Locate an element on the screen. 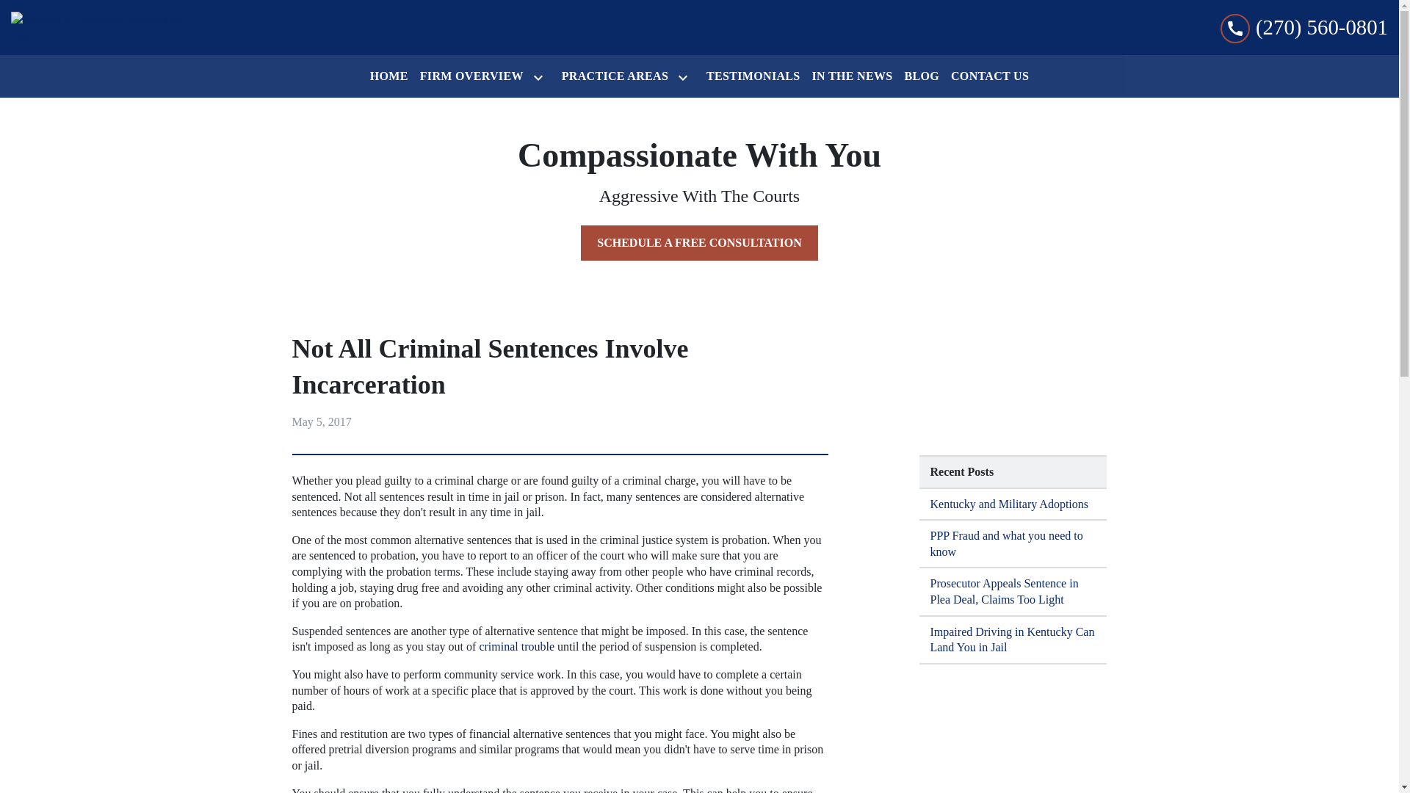 The width and height of the screenshot is (1410, 793). Kentucky and Military Adoptions is located at coordinates (1013, 505).